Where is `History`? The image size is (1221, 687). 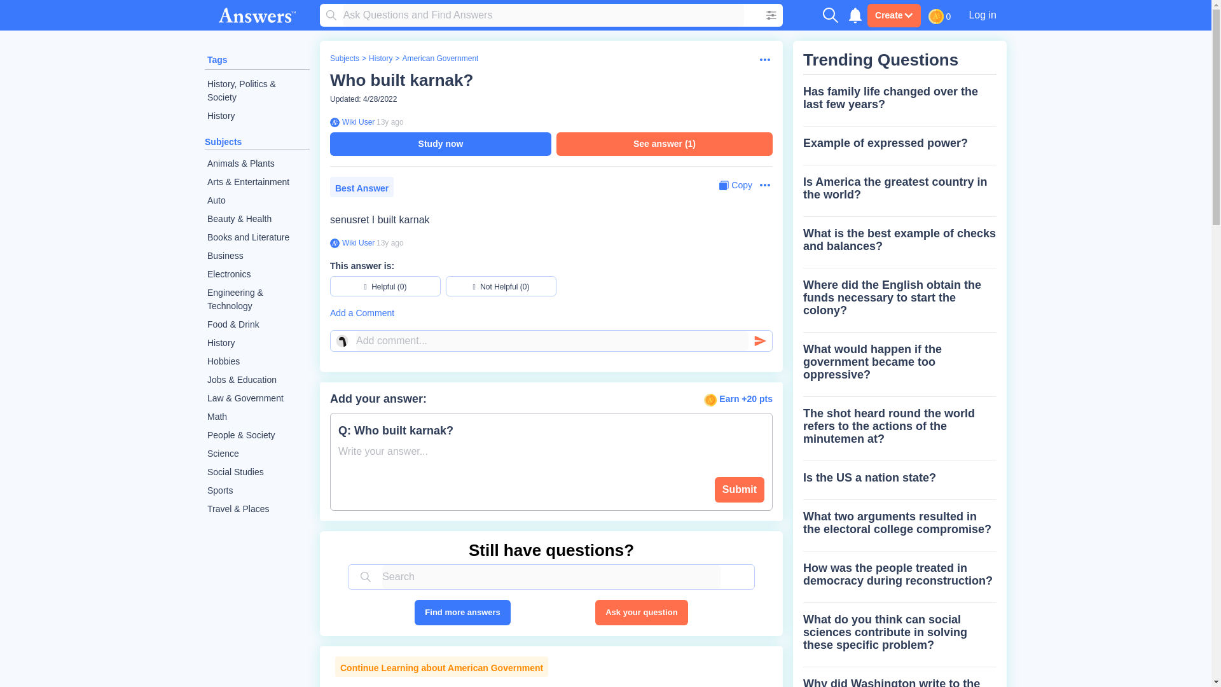
History is located at coordinates (257, 343).